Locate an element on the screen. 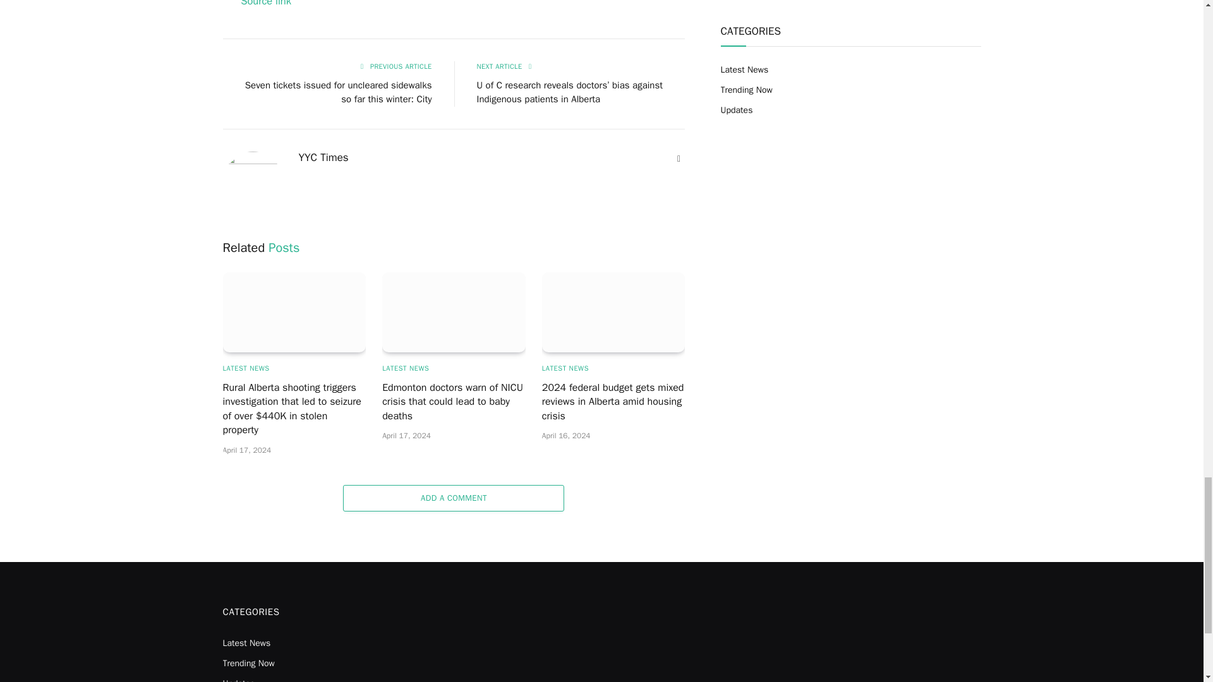 This screenshot has height=682, width=1213. LATEST NEWS is located at coordinates (565, 368).